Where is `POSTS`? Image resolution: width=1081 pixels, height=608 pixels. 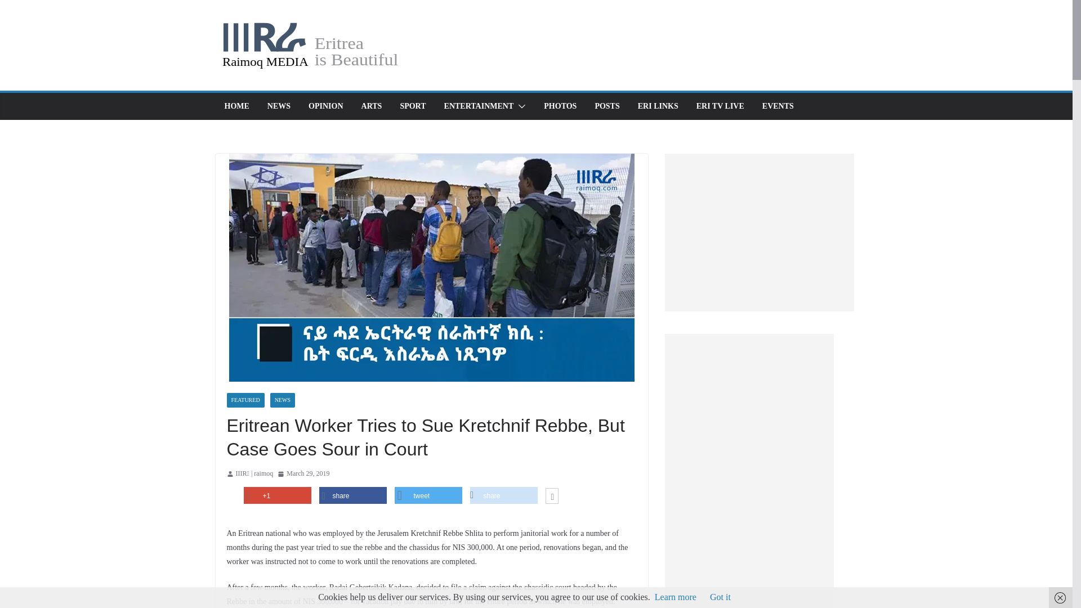 POSTS is located at coordinates (607, 106).